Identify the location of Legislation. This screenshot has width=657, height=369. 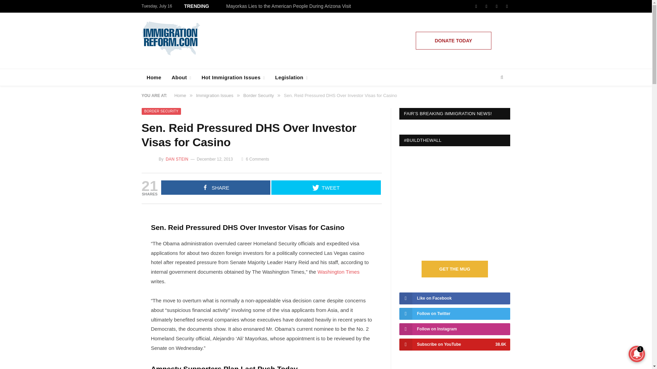
(291, 77).